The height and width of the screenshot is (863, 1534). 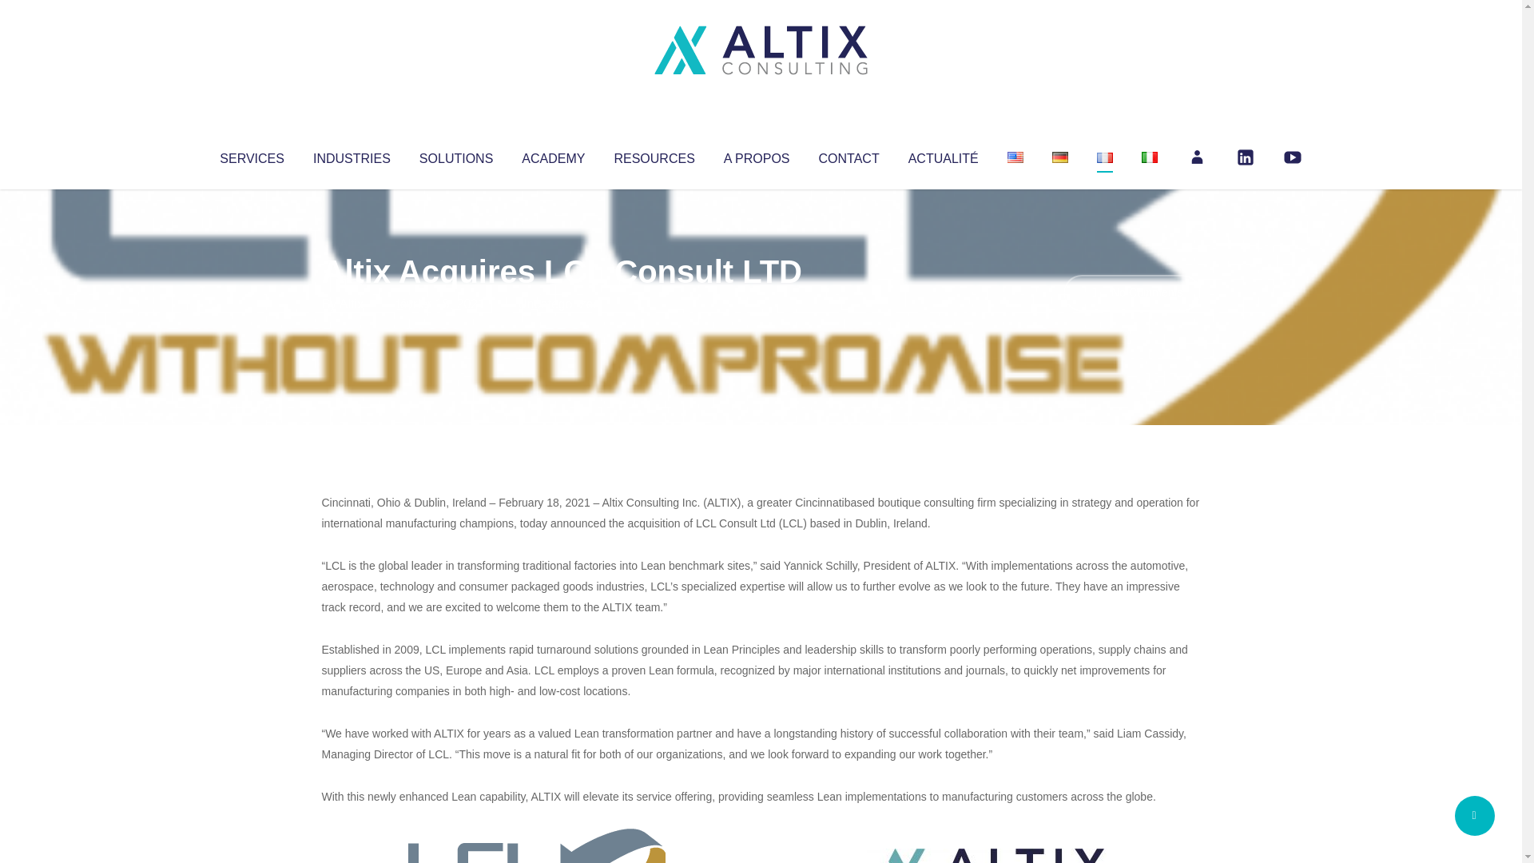 I want to click on SOLUTIONS, so click(x=455, y=155).